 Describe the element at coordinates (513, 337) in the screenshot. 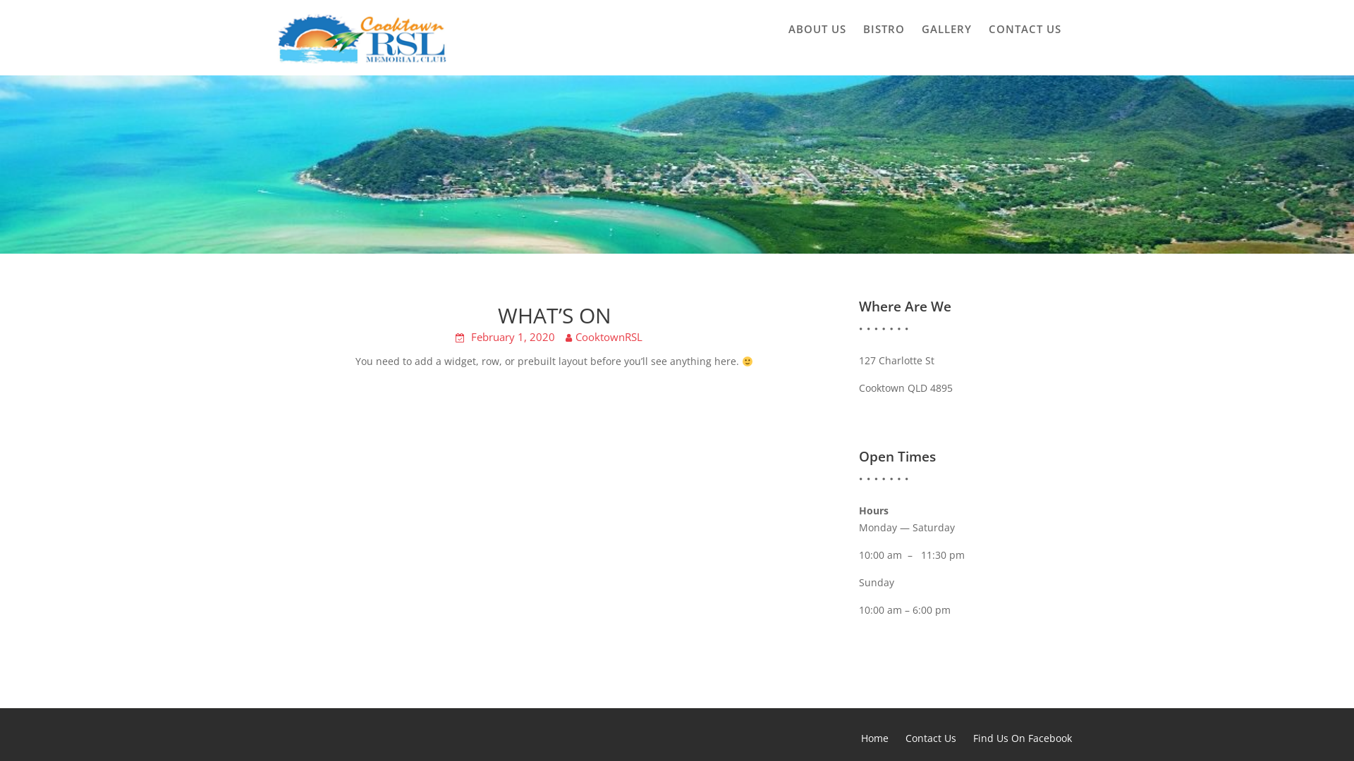

I see `February 1, 2020` at that location.